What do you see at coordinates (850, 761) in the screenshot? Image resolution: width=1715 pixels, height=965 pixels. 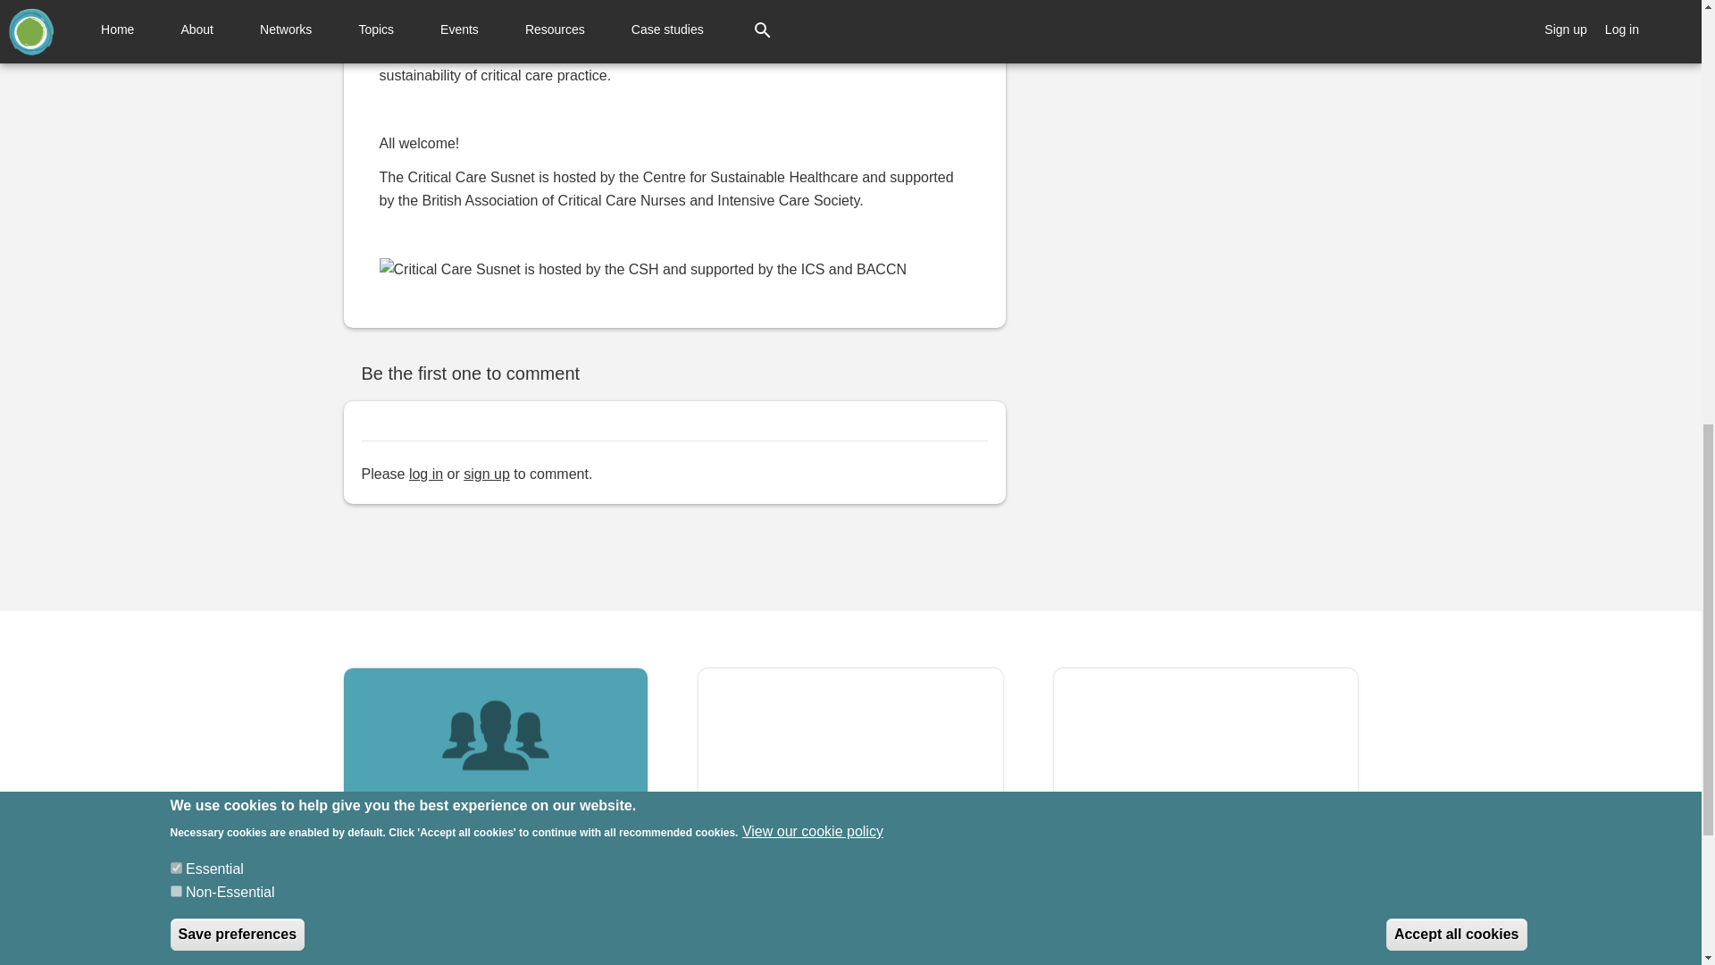 I see `Visit the resource library` at bounding box center [850, 761].